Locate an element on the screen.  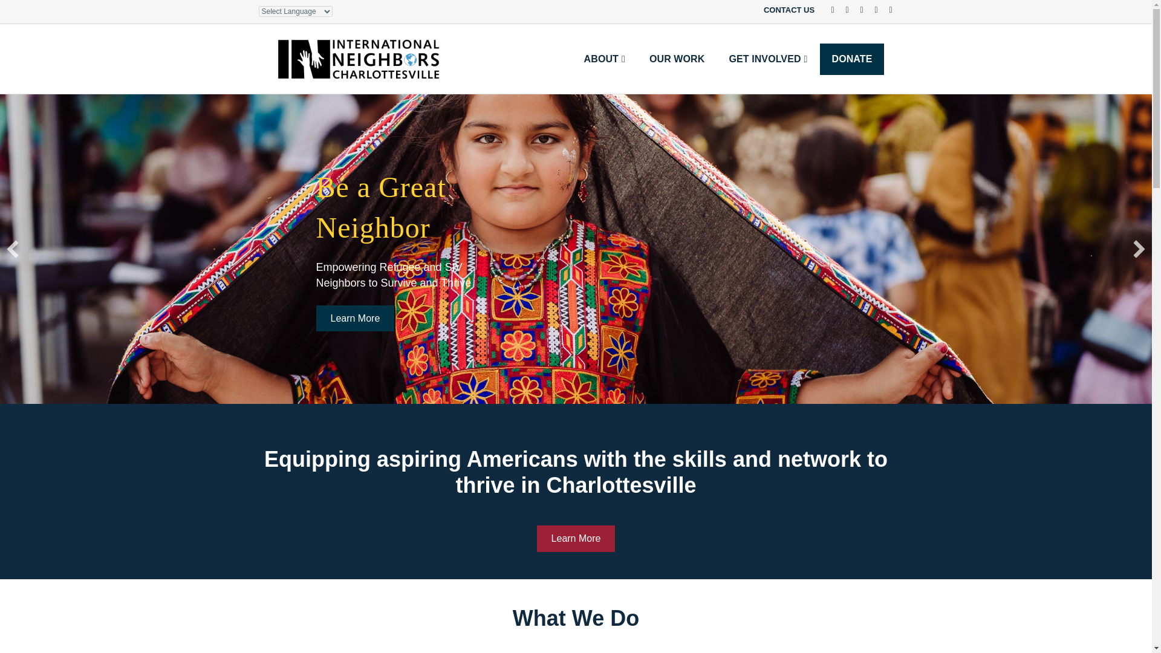
Twitter is located at coordinates (842, 9).